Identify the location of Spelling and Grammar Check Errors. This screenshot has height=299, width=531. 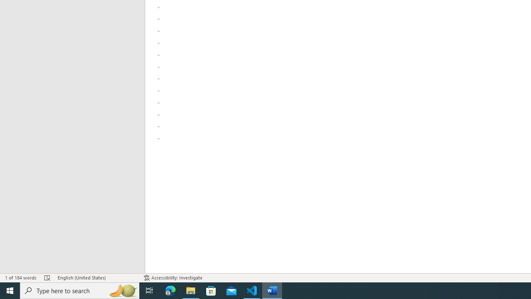
(47, 277).